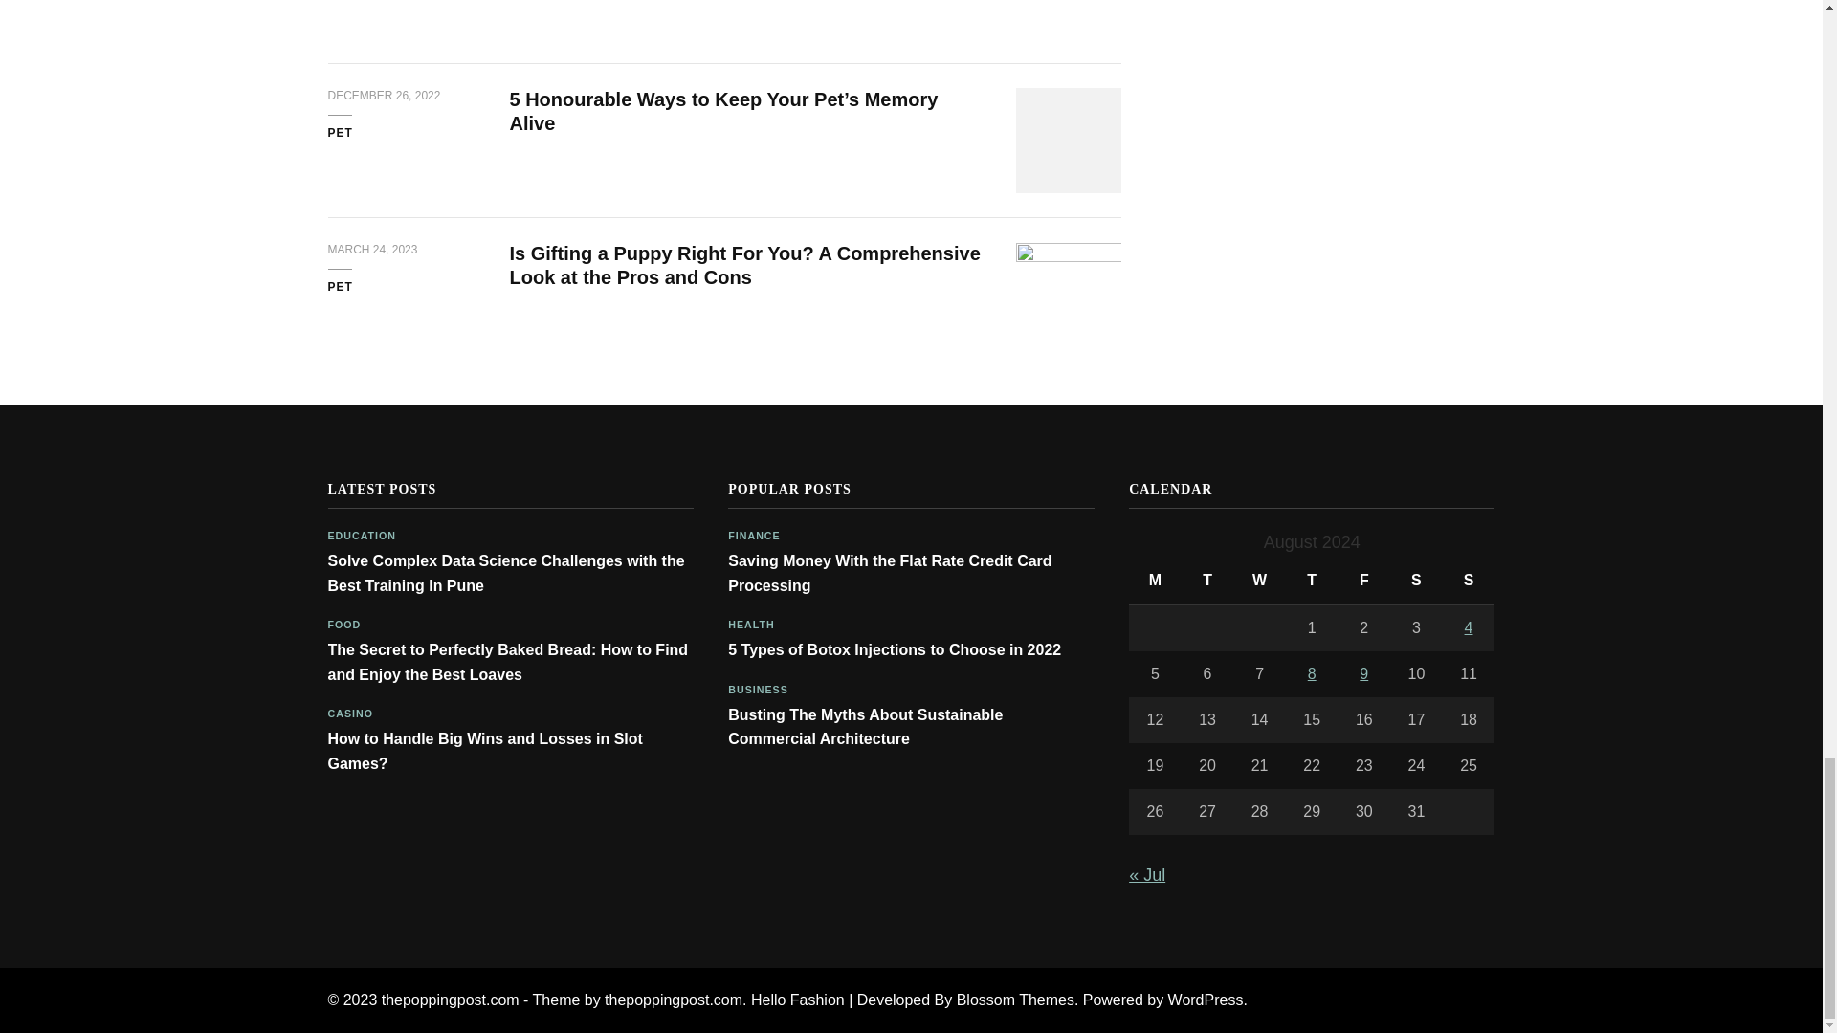 This screenshot has width=1837, height=1033. Describe the element at coordinates (1155, 581) in the screenshot. I see `Monday` at that location.